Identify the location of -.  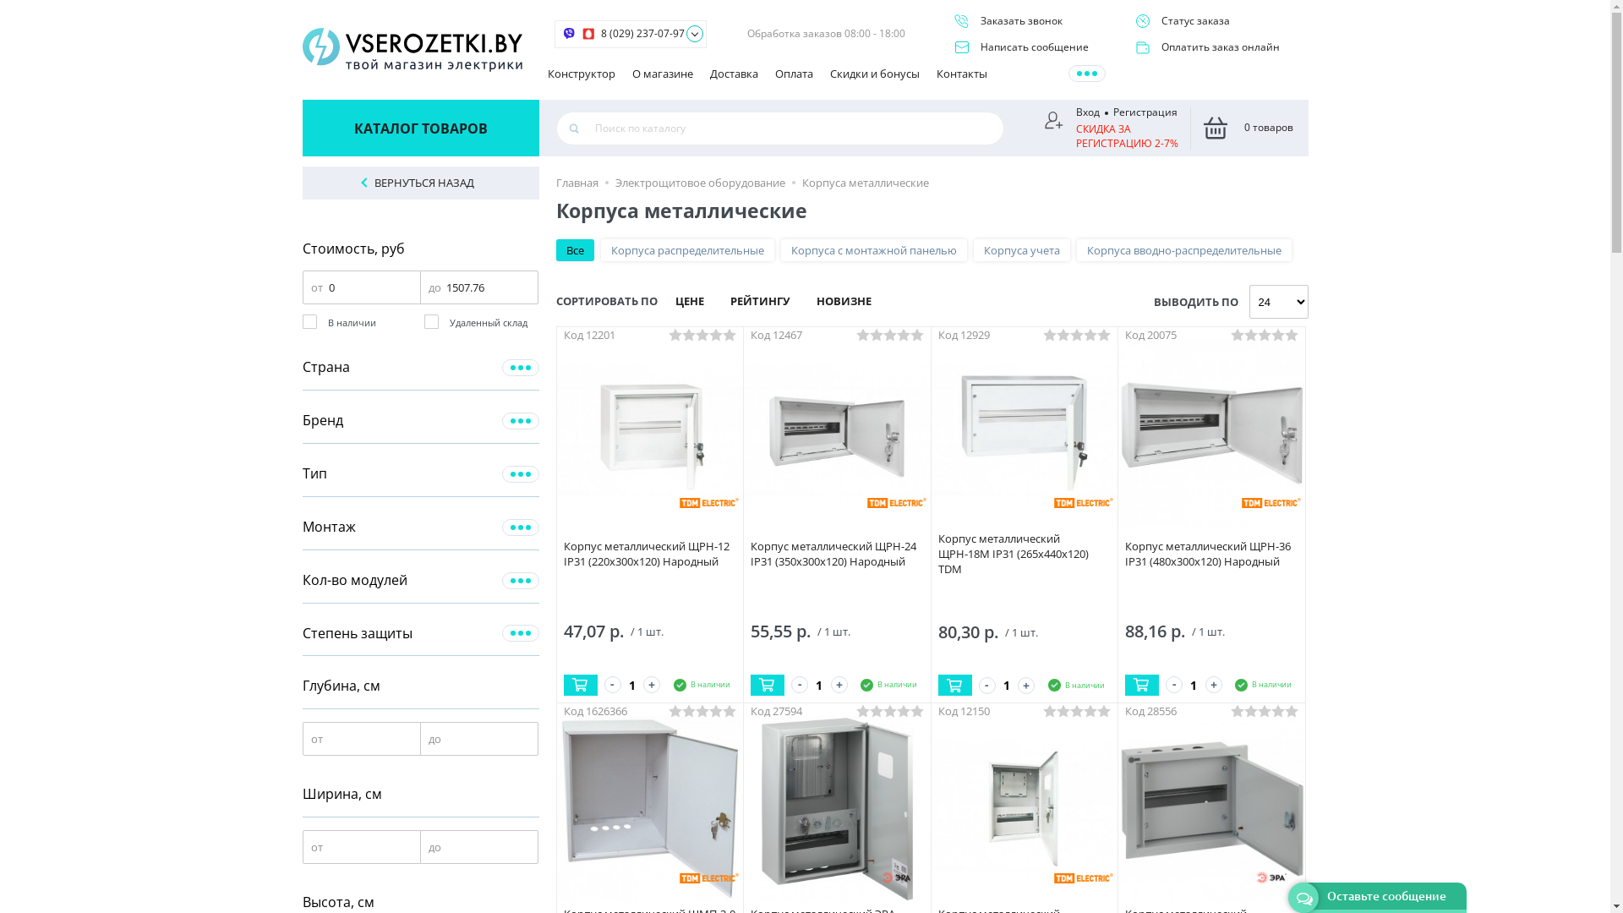
(1174, 685).